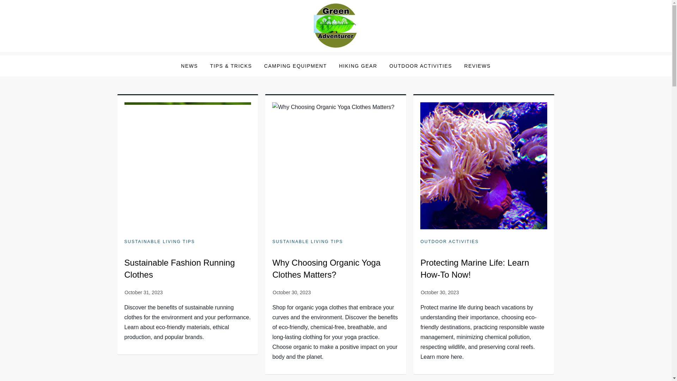 Image resolution: width=677 pixels, height=381 pixels. I want to click on SUSTAINABLE LIVING TIPS, so click(307, 242).